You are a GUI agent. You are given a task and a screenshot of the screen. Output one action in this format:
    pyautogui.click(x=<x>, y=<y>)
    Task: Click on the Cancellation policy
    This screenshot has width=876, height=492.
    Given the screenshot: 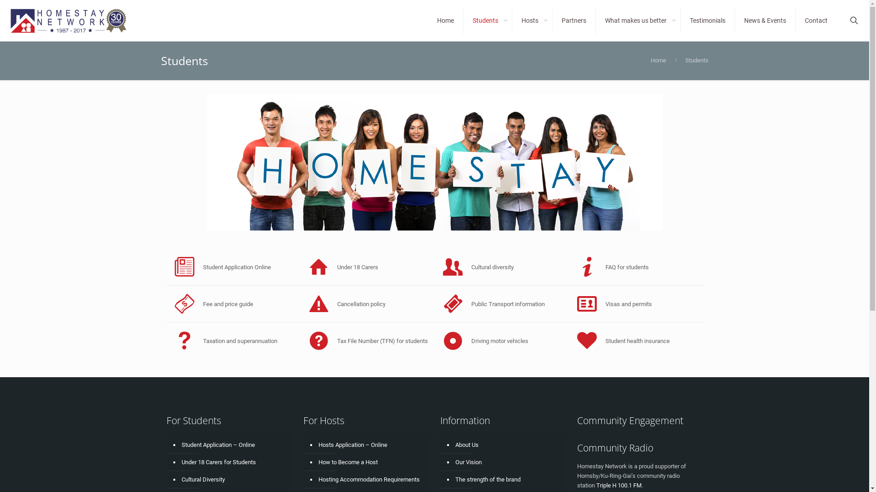 What is the action you would take?
    pyautogui.click(x=367, y=304)
    